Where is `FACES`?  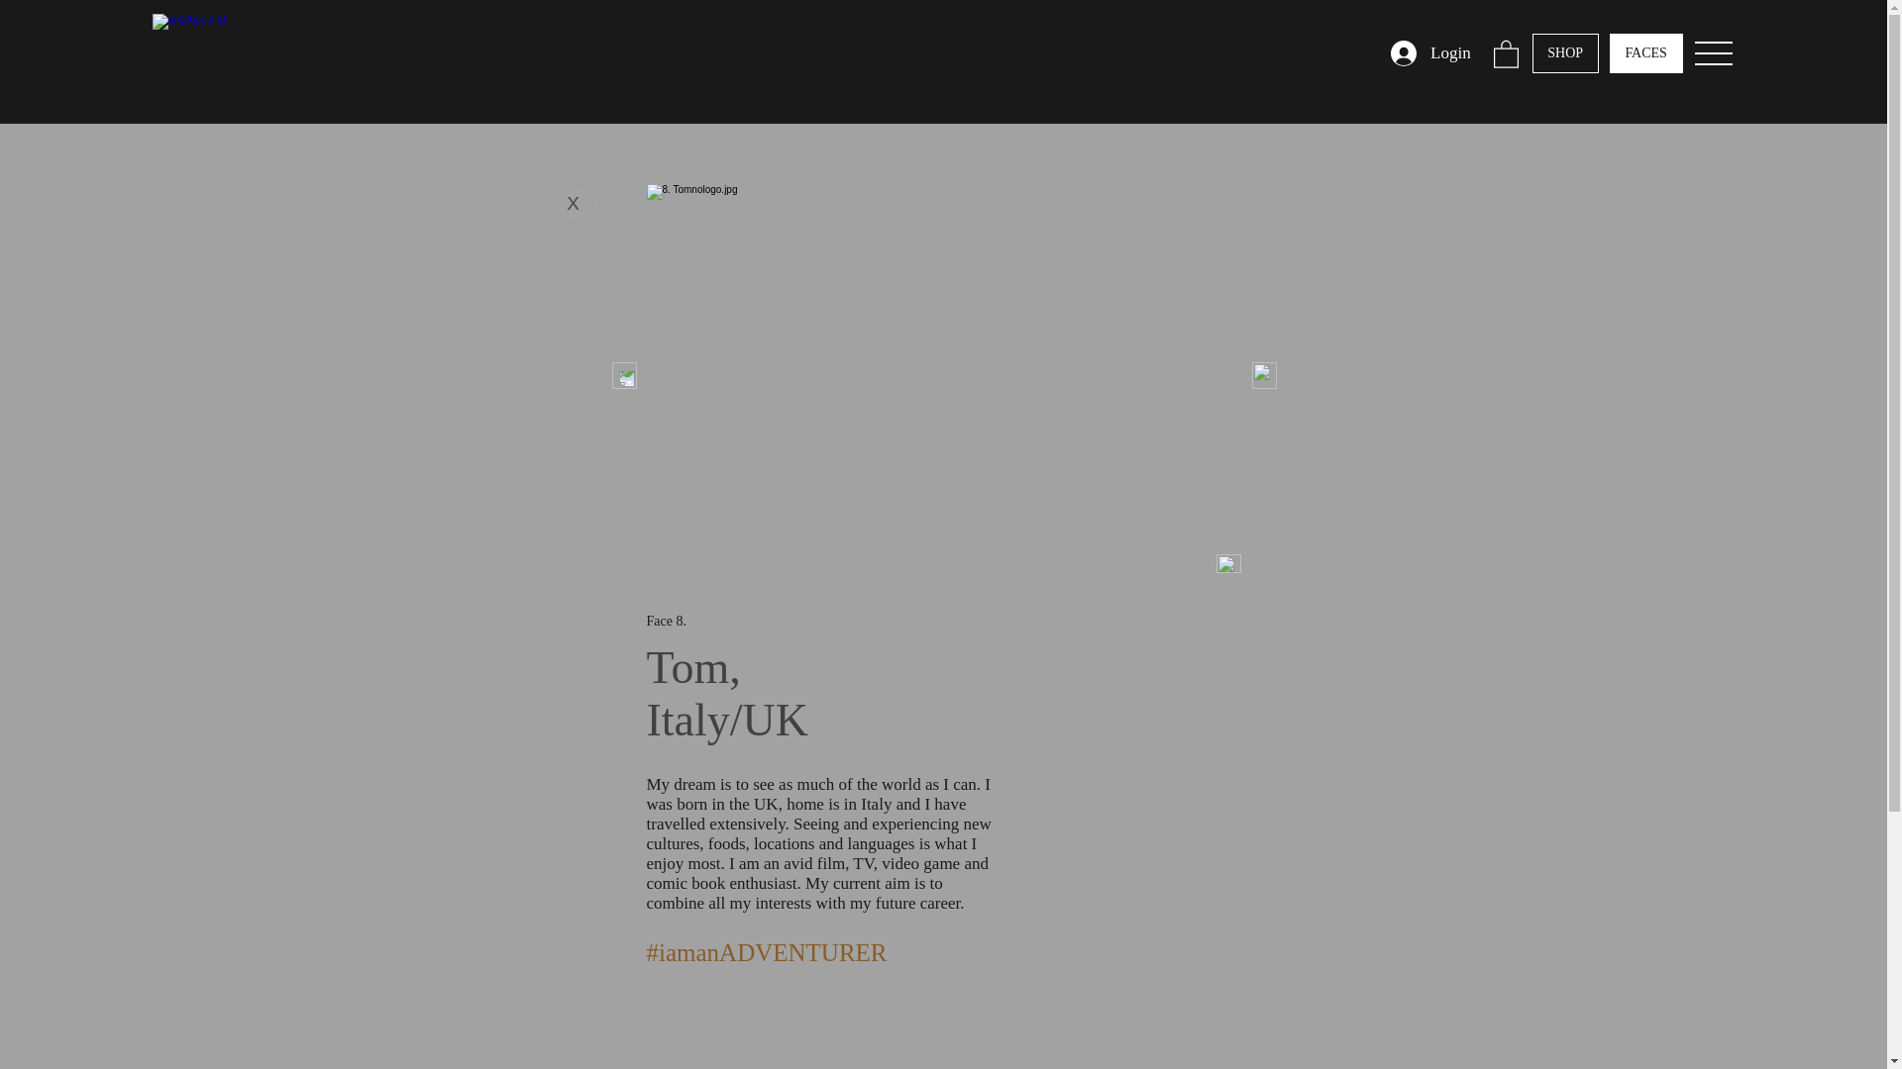 FACES is located at coordinates (1646, 53).